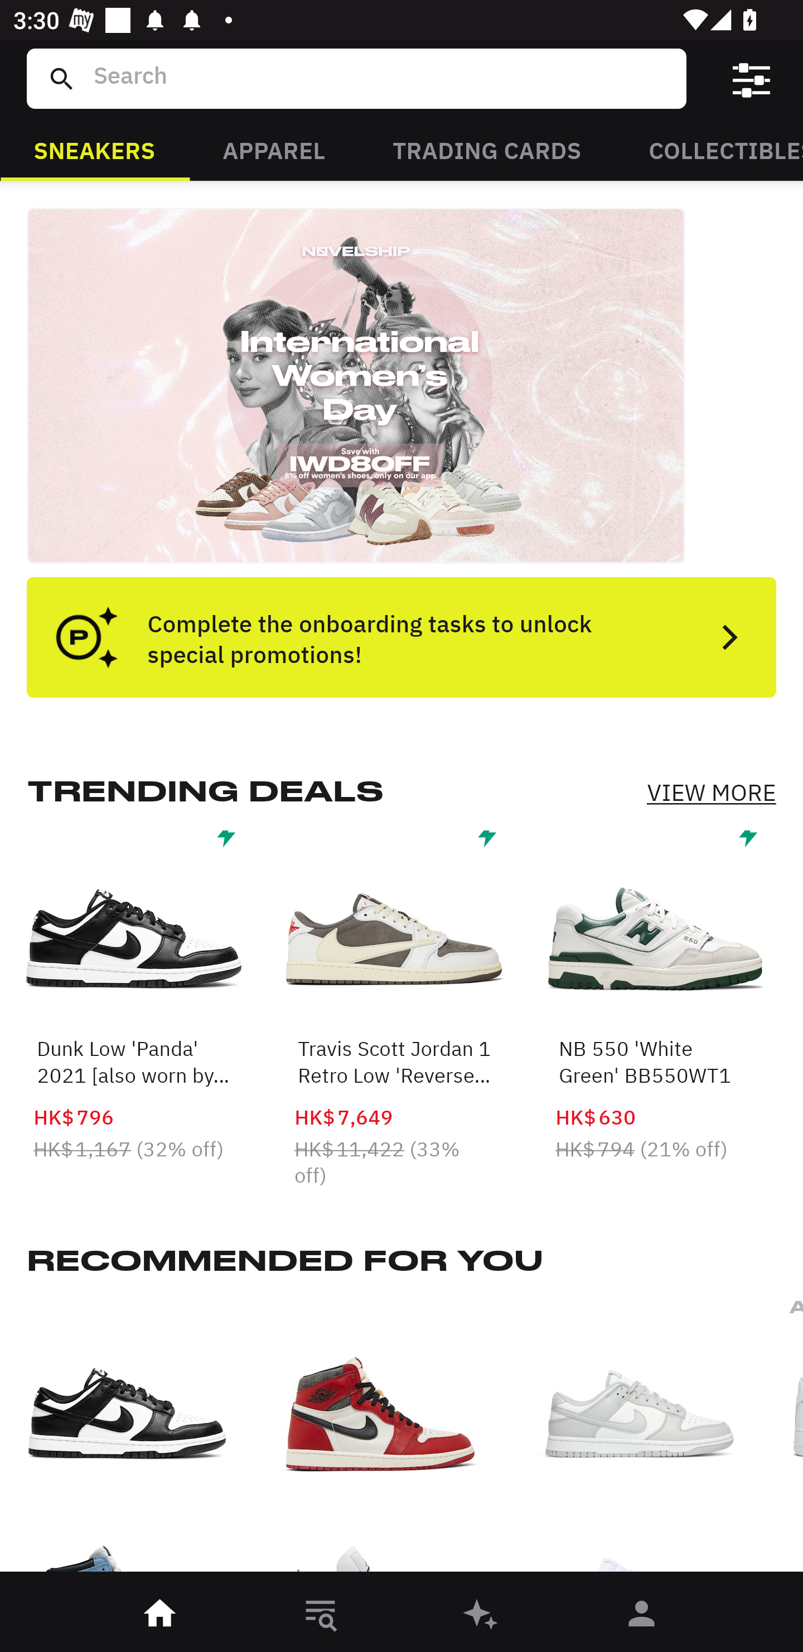 The image size is (803, 1652). I want to click on 󱎸, so click(321, 1615).